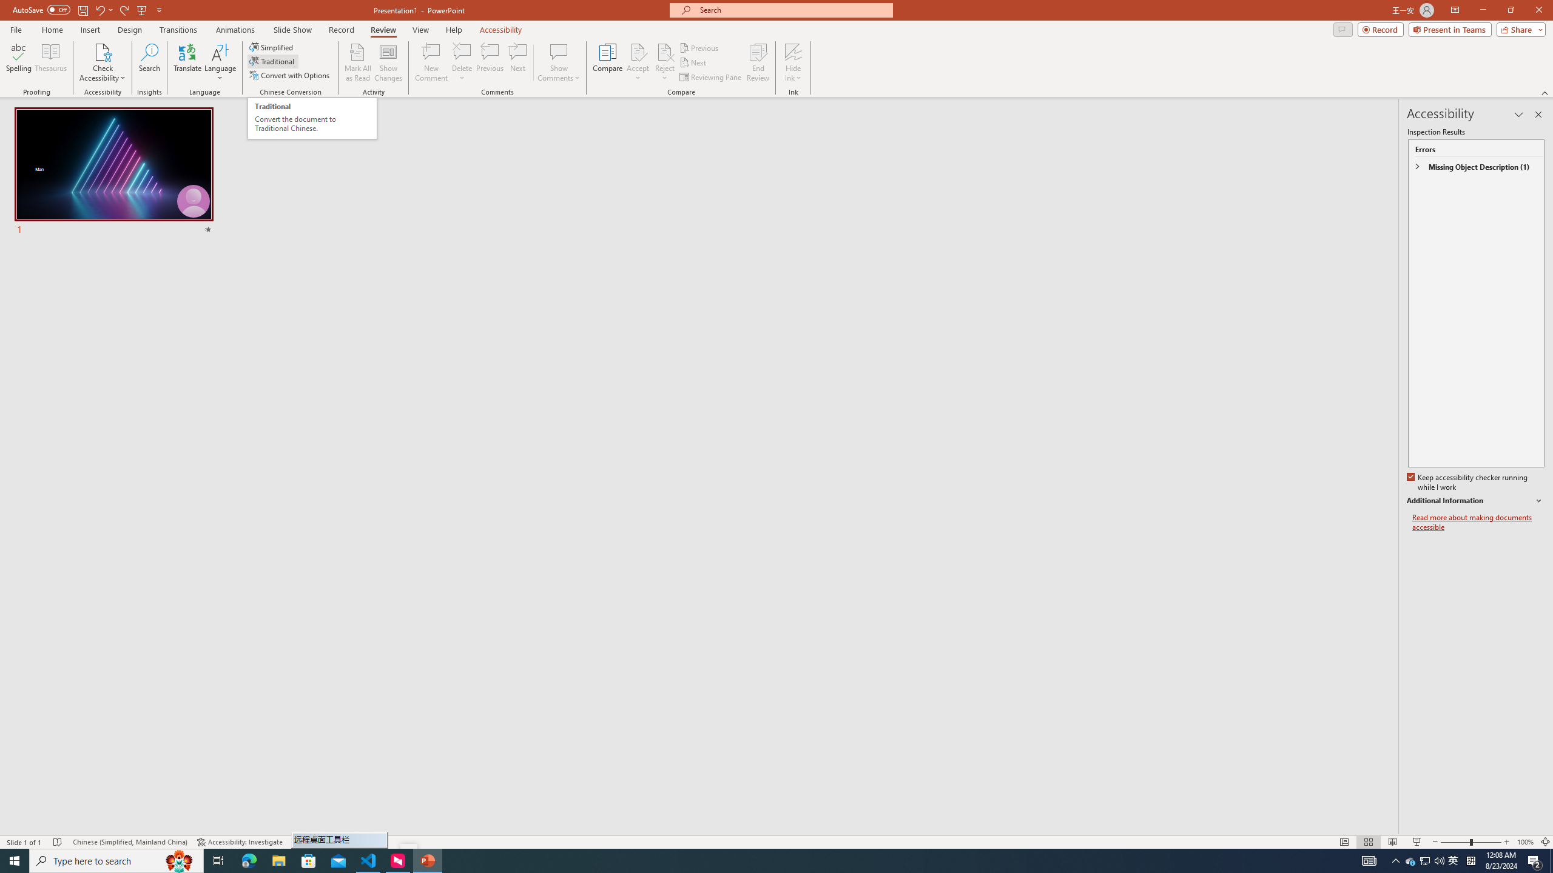 The width and height of the screenshot is (1553, 873). Describe the element at coordinates (462, 52) in the screenshot. I see `Delete` at that location.